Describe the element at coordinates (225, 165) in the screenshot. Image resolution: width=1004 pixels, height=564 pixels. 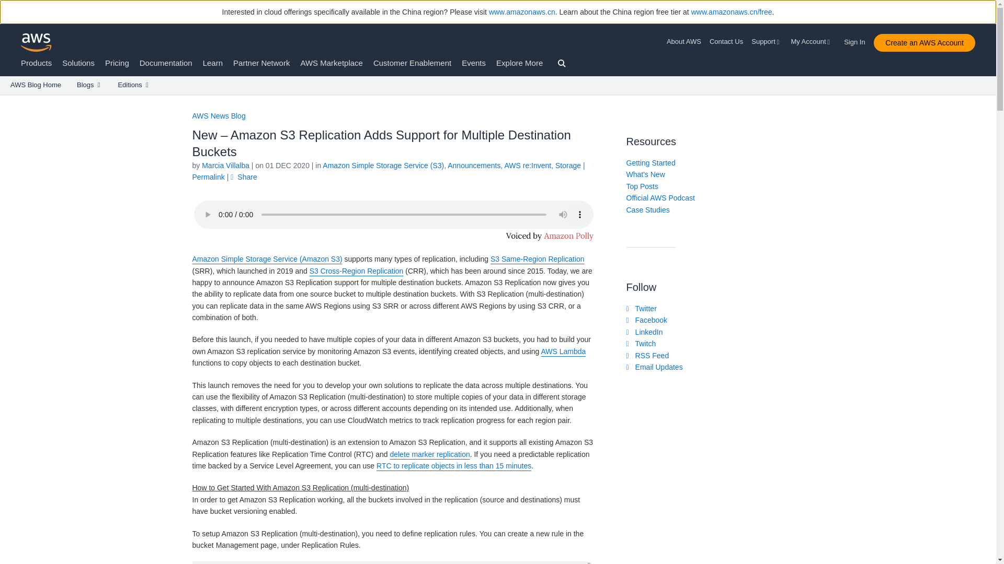
I see `Posts by Marcia Villalba` at that location.